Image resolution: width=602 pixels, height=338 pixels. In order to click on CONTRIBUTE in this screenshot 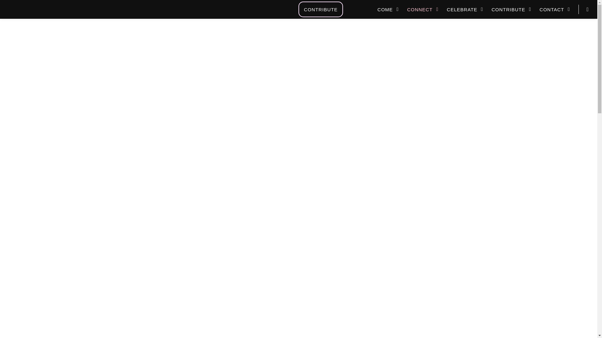, I will do `click(321, 9)`.